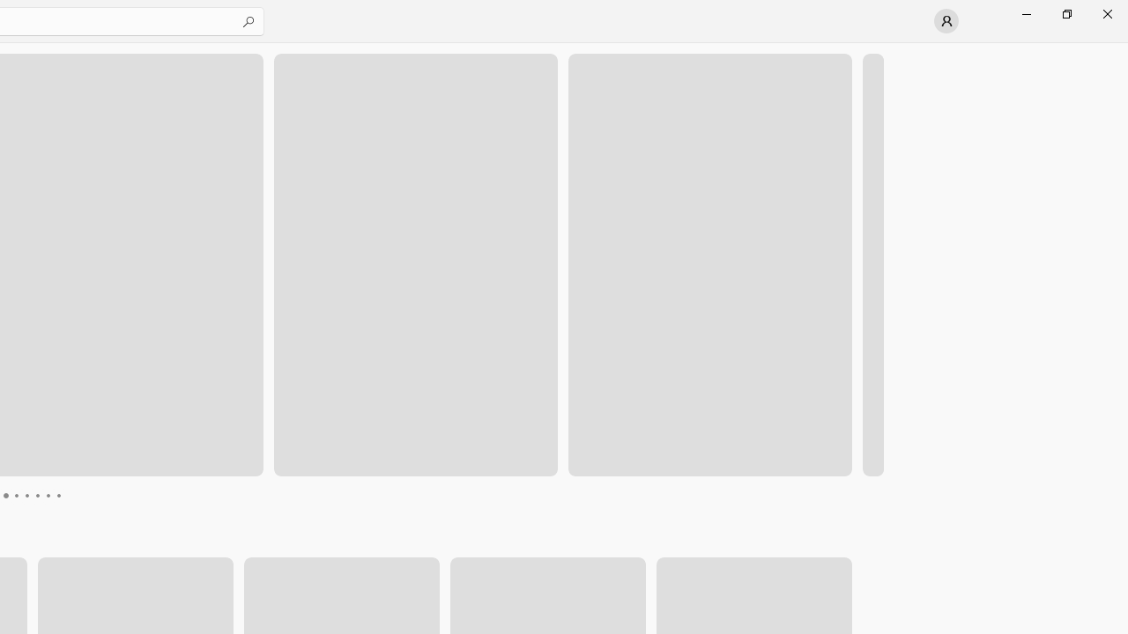 The image size is (1128, 634). I want to click on AutomationID: LeftScrollButton, so click(805, 593).